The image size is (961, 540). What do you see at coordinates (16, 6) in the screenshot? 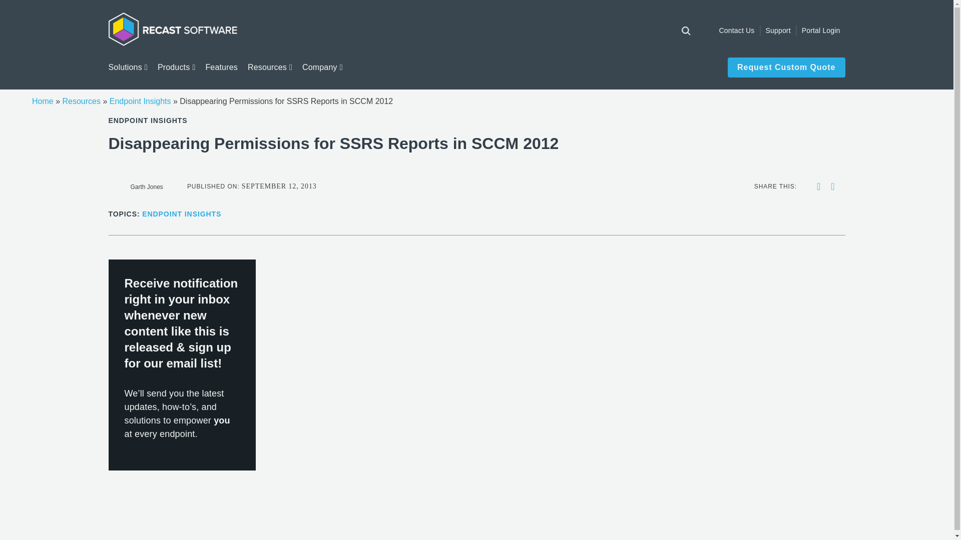
I see `Search` at bounding box center [16, 6].